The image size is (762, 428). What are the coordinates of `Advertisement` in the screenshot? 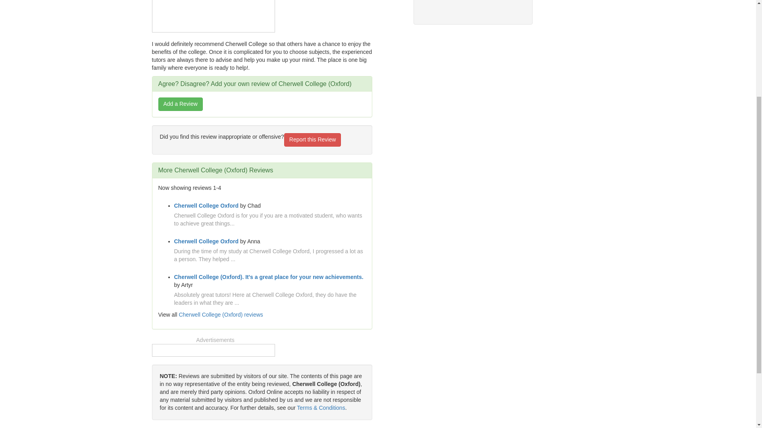 It's located at (213, 14).